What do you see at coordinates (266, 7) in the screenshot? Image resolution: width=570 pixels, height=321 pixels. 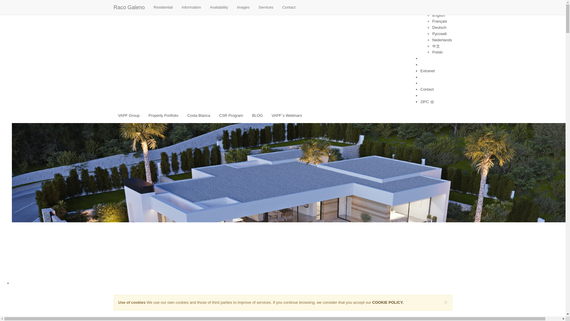 I see `Services` at bounding box center [266, 7].